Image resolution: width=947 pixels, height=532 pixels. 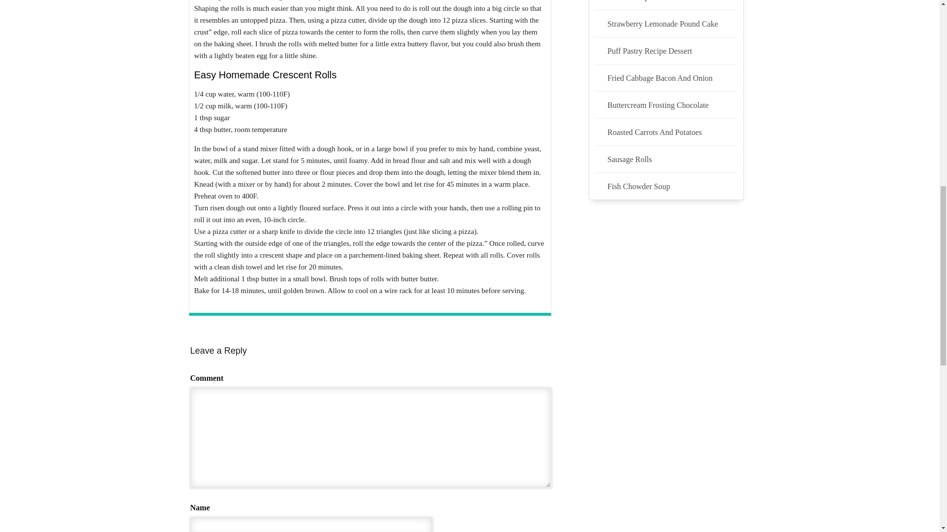 I want to click on Fish Chowder Soup, so click(x=673, y=186).